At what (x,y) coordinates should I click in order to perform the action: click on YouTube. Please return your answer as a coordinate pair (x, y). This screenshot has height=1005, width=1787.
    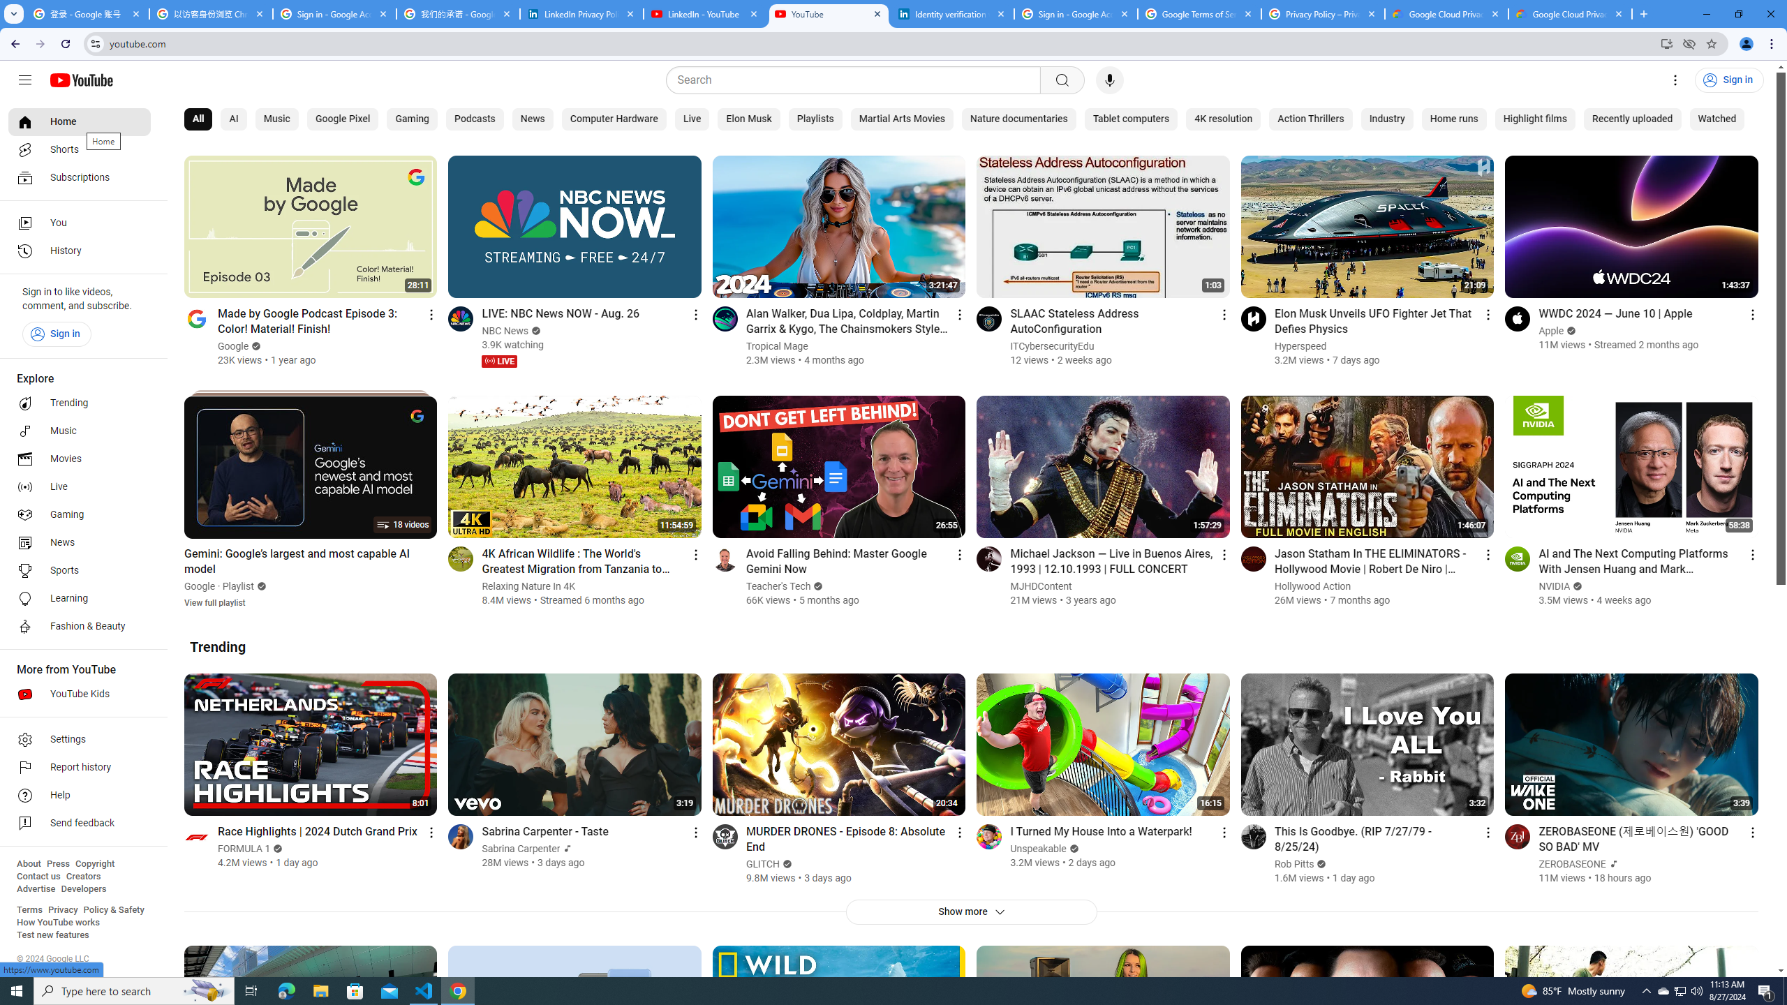
    Looking at the image, I should click on (829, 14).